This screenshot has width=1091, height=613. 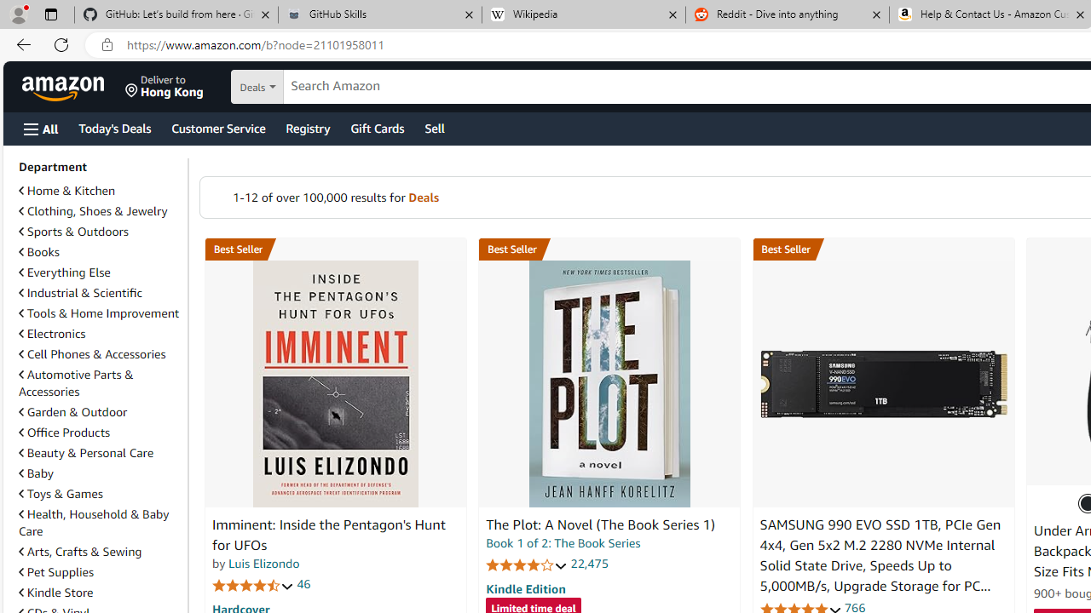 What do you see at coordinates (527, 564) in the screenshot?
I see `4.2 out of 5 stars` at bounding box center [527, 564].